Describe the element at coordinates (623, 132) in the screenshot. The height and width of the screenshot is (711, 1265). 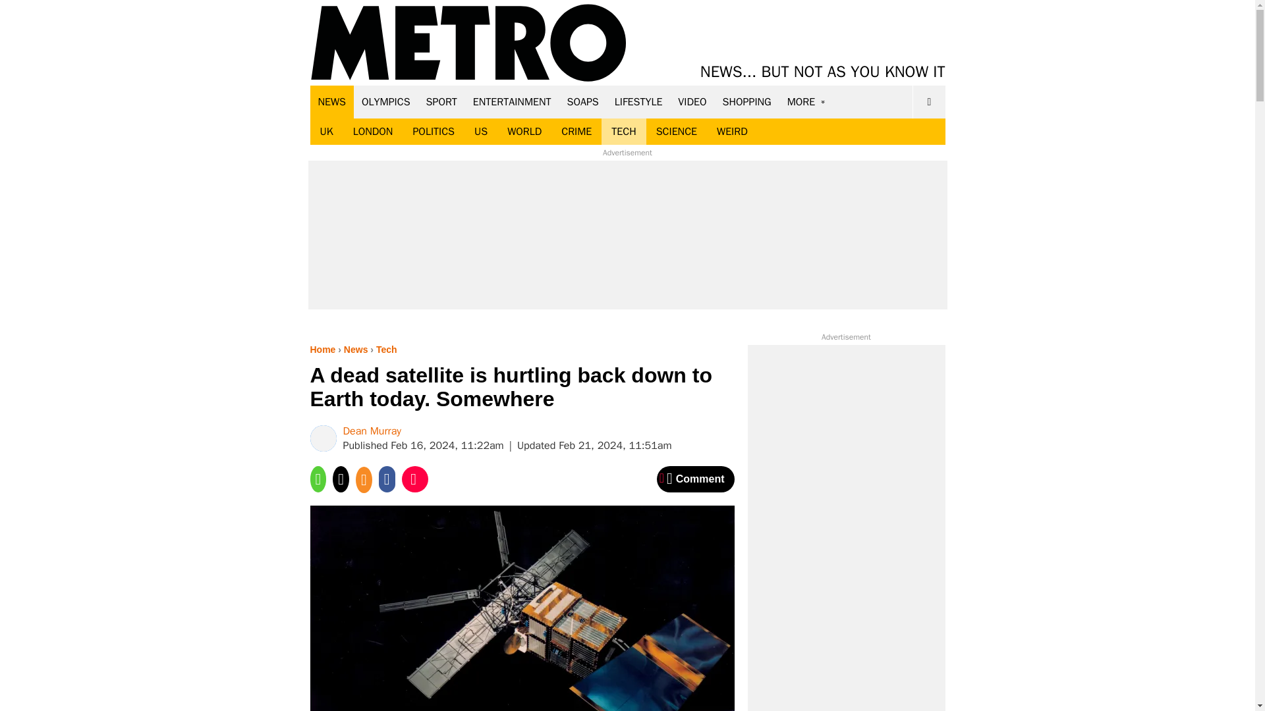
I see `TECH` at that location.